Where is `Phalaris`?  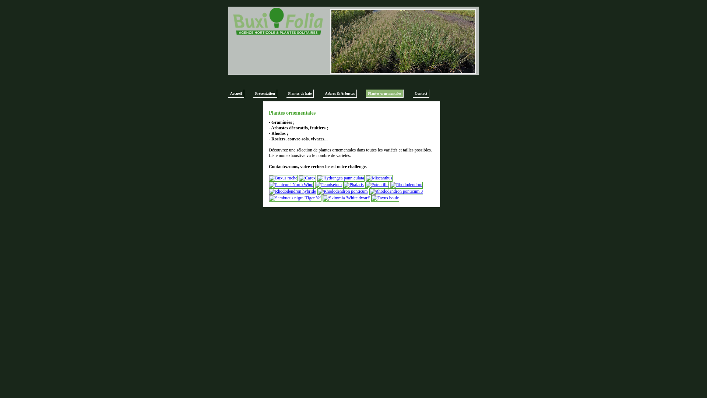 Phalaris is located at coordinates (353, 185).